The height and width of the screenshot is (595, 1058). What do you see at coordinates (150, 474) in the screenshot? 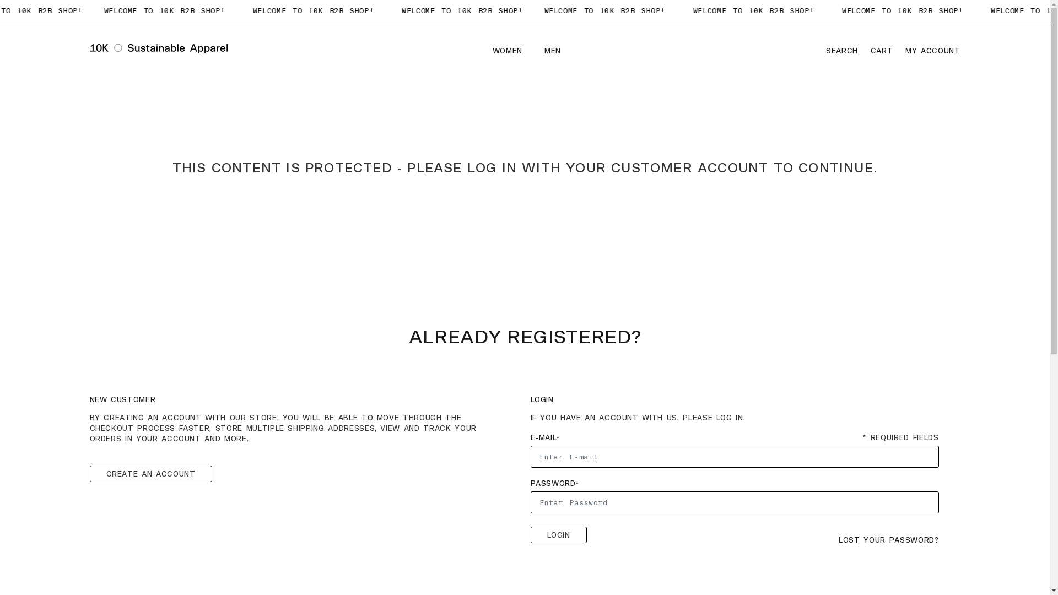
I see `CREATE AN ACCOUNT` at bounding box center [150, 474].